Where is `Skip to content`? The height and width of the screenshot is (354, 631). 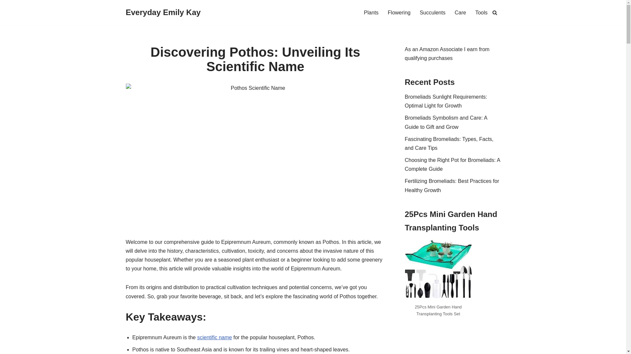 Skip to content is located at coordinates (5, 14).